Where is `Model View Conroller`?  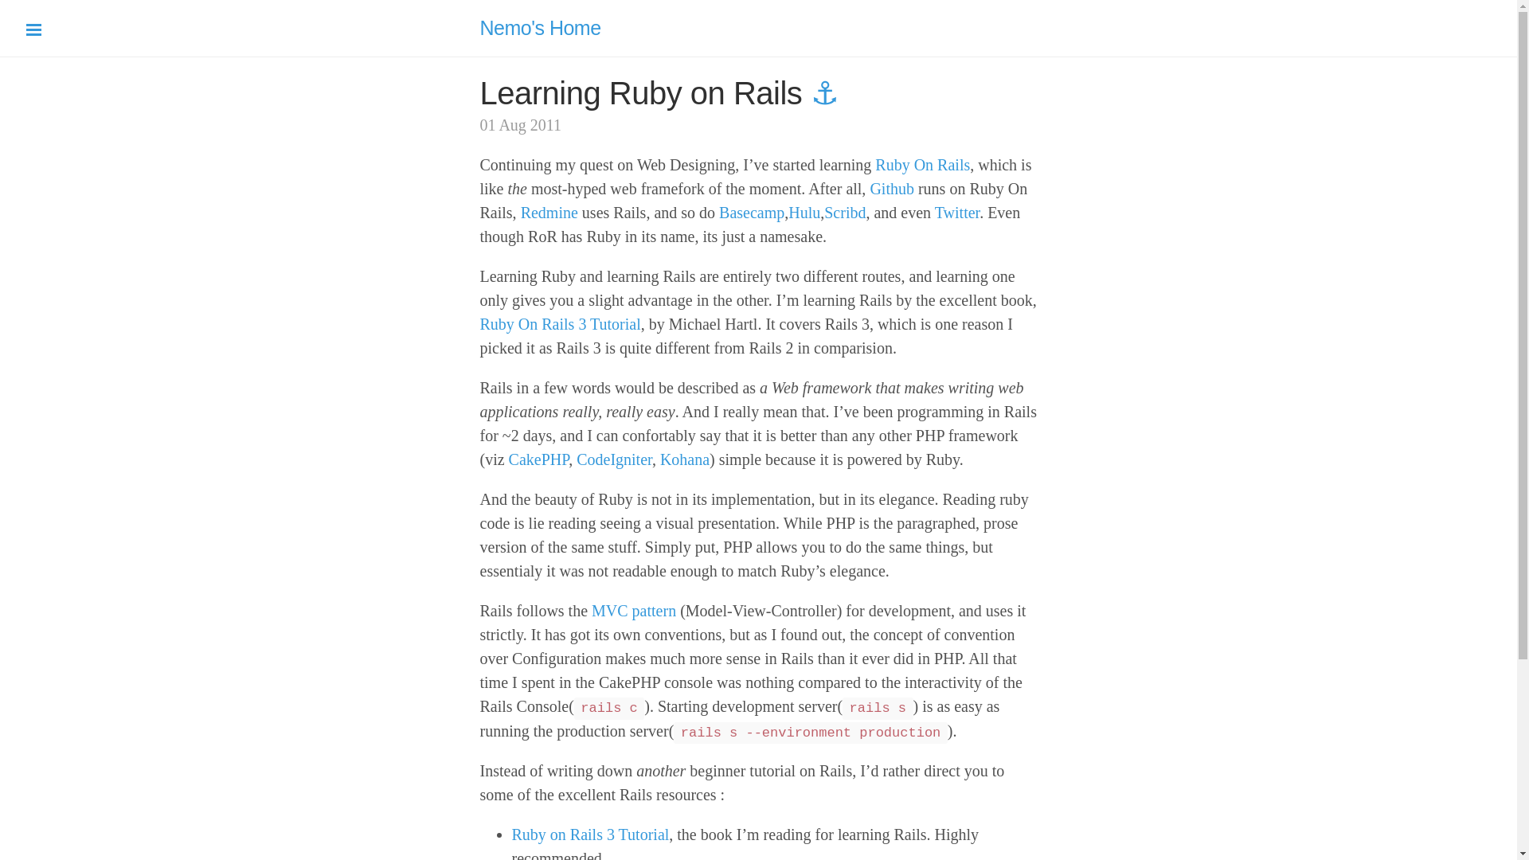 Model View Conroller is located at coordinates (634, 610).